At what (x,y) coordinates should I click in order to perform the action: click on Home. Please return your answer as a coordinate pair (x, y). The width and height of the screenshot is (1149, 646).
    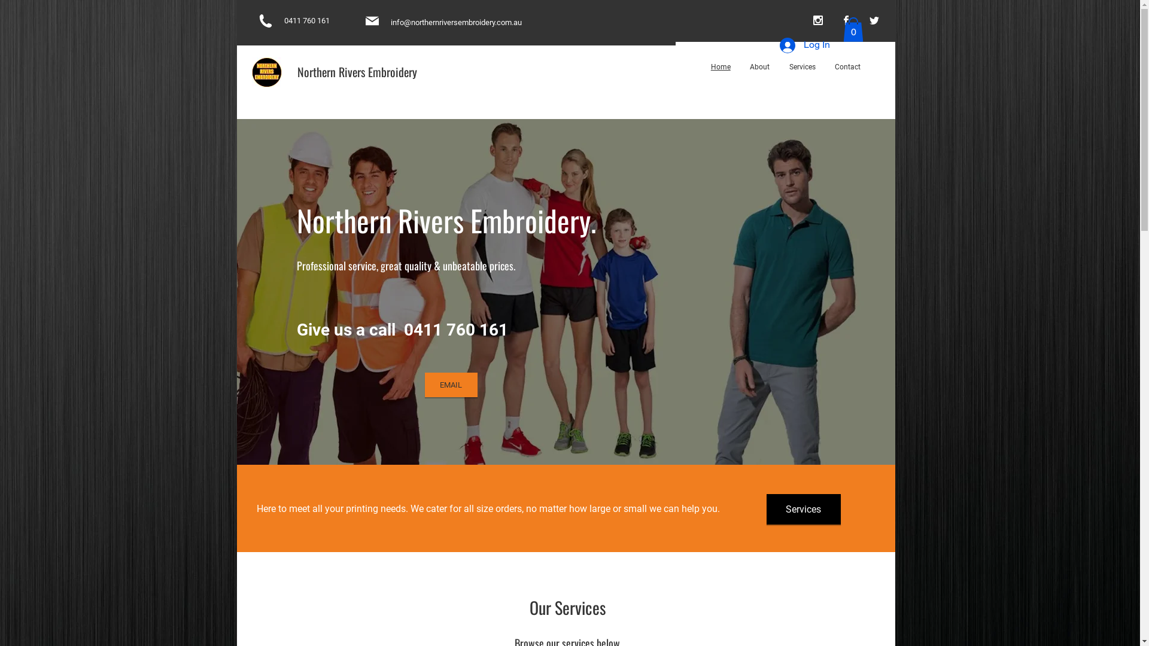
    Looking at the image, I should click on (721, 67).